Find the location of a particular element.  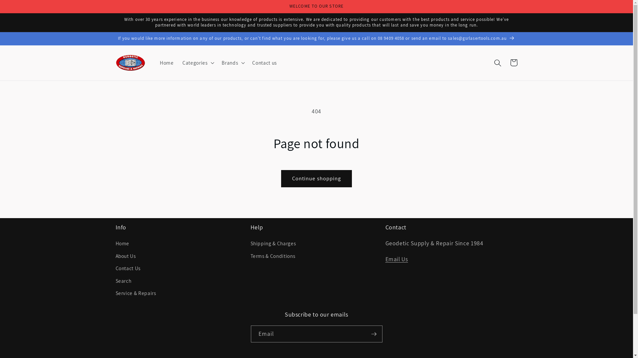

Service & Repairs is located at coordinates (136, 293).